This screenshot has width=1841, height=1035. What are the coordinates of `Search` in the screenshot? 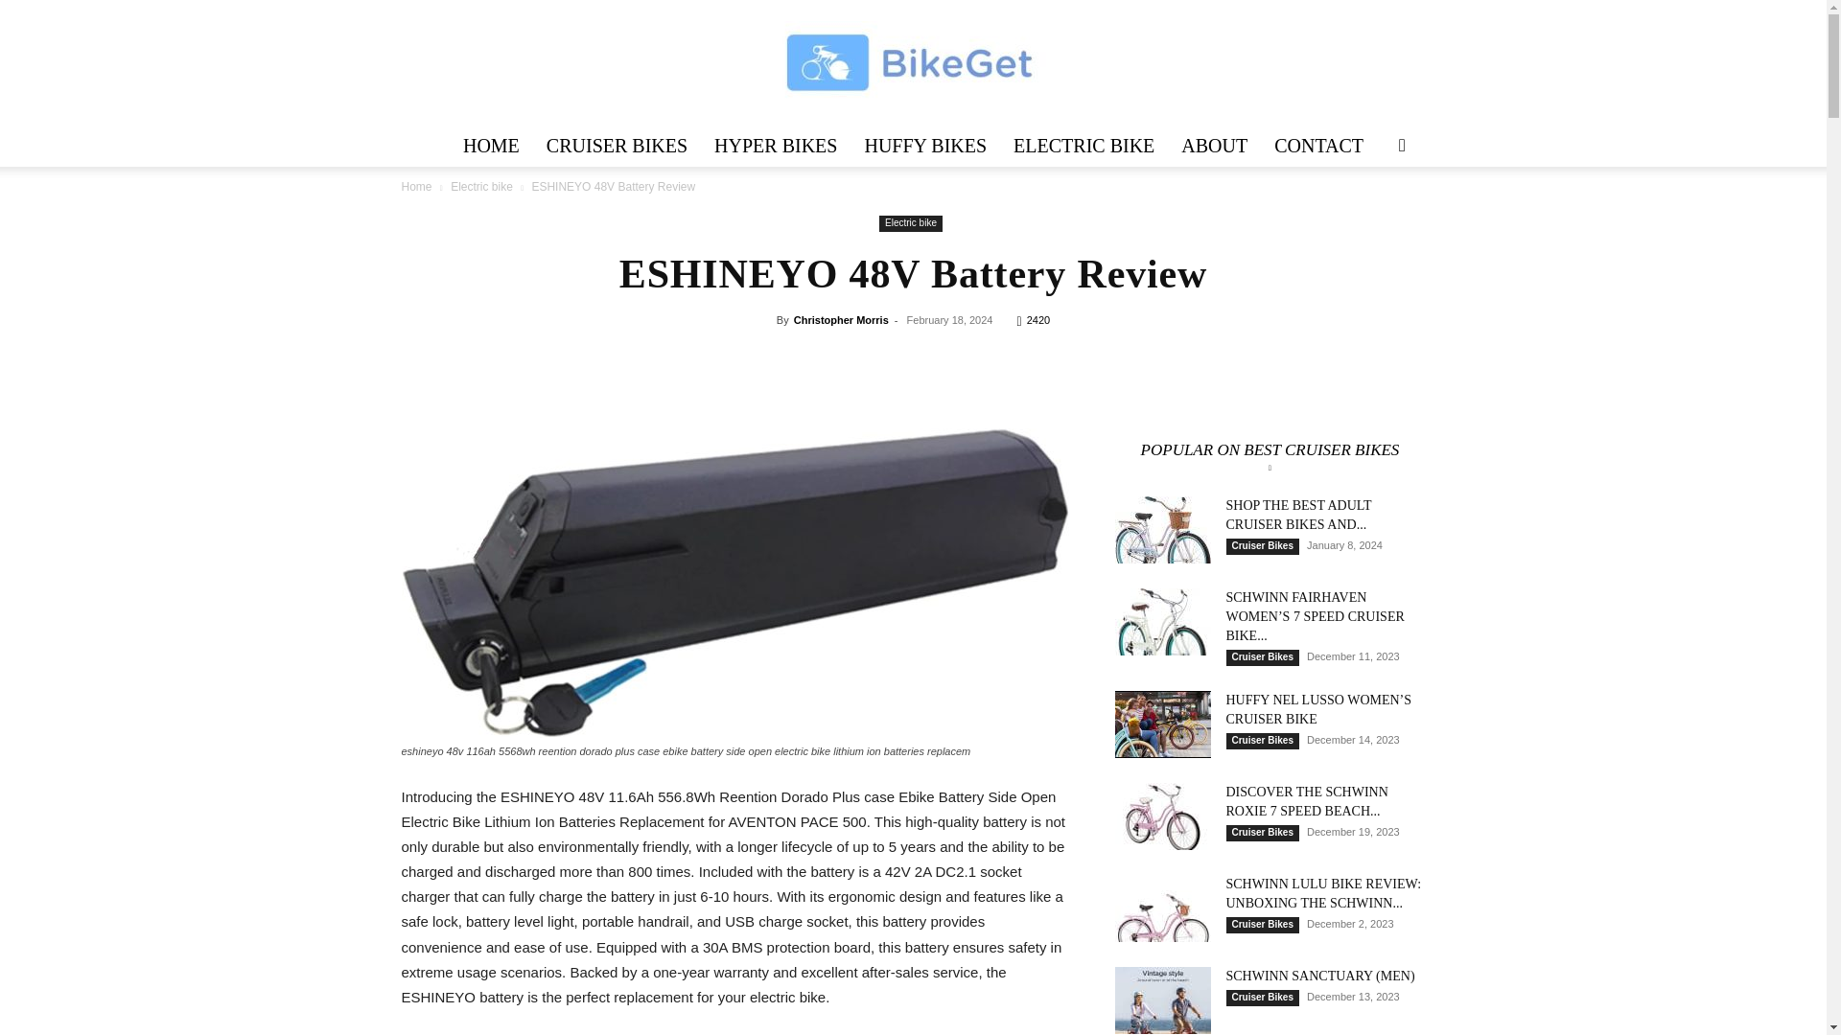 It's located at (1371, 220).